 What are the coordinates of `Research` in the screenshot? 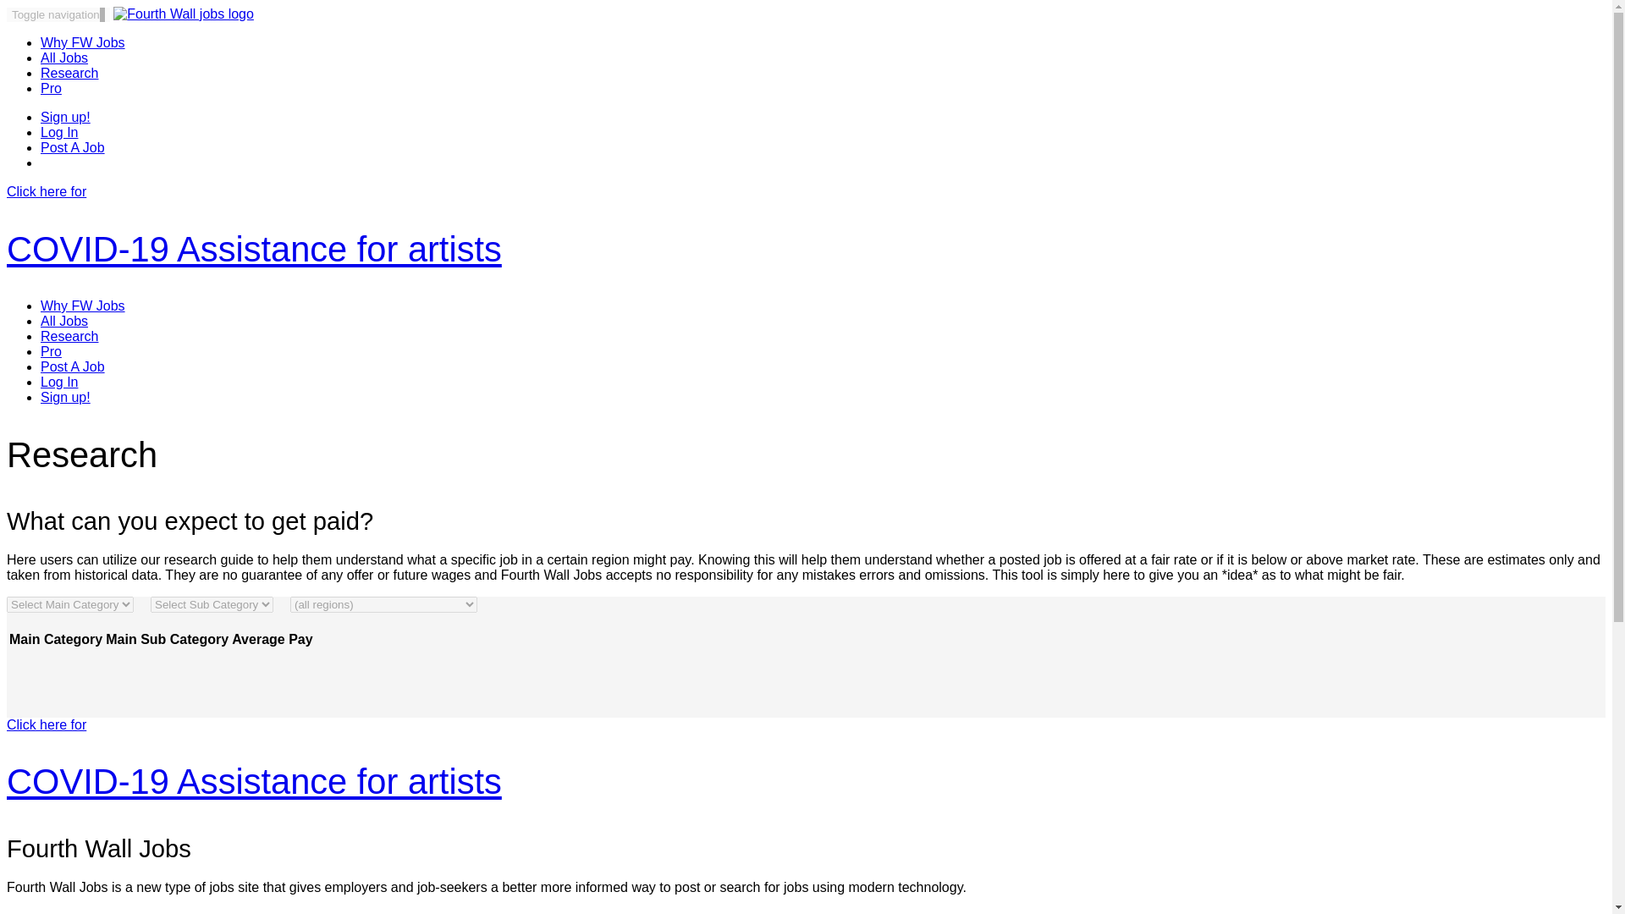 It's located at (69, 73).